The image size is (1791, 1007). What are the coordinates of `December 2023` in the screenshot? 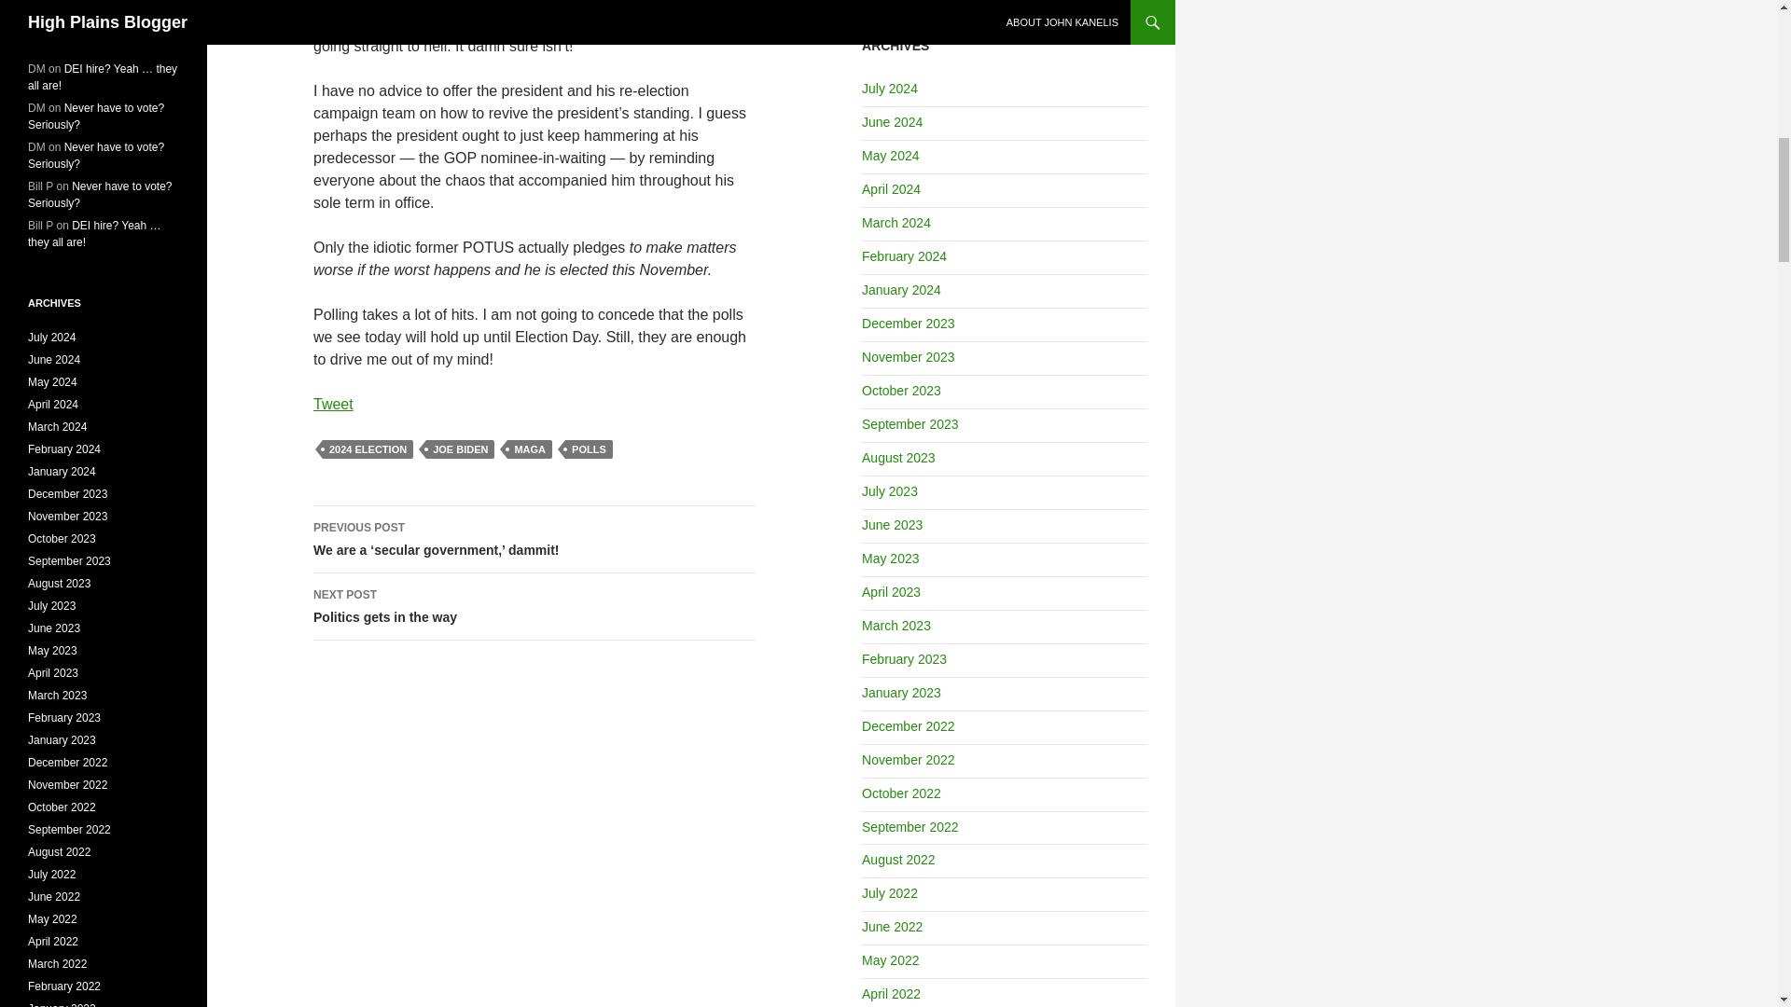 It's located at (908, 324).